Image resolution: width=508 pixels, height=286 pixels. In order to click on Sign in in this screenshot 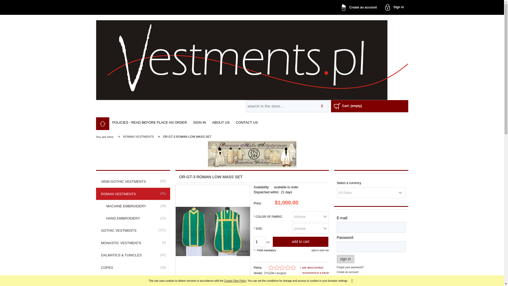, I will do `click(395, 7)`.